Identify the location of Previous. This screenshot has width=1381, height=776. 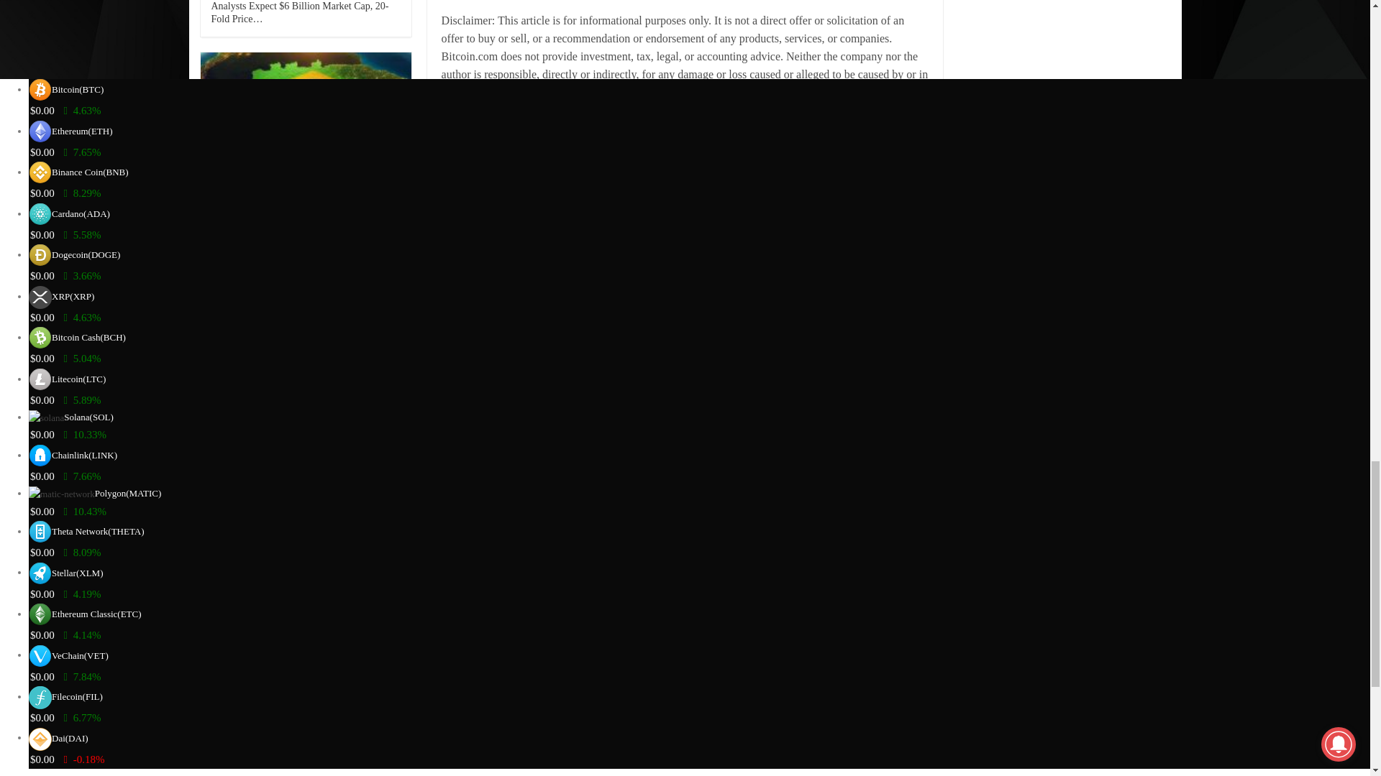
(460, 562).